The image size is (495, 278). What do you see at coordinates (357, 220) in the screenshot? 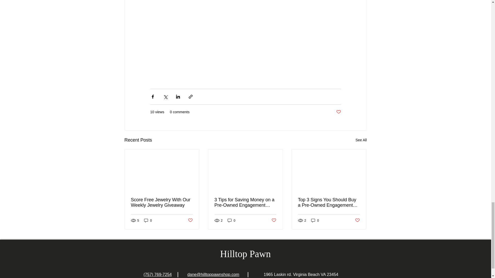
I see `Post not marked as liked` at bounding box center [357, 220].